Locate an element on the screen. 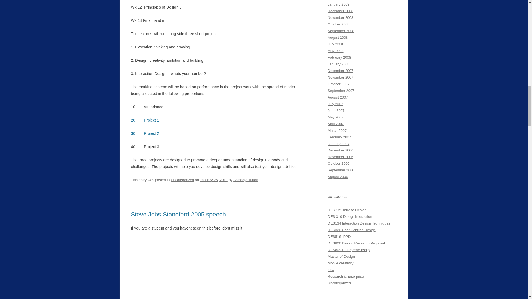 Image resolution: width=532 pixels, height=299 pixels. 1:31 pm is located at coordinates (214, 179).